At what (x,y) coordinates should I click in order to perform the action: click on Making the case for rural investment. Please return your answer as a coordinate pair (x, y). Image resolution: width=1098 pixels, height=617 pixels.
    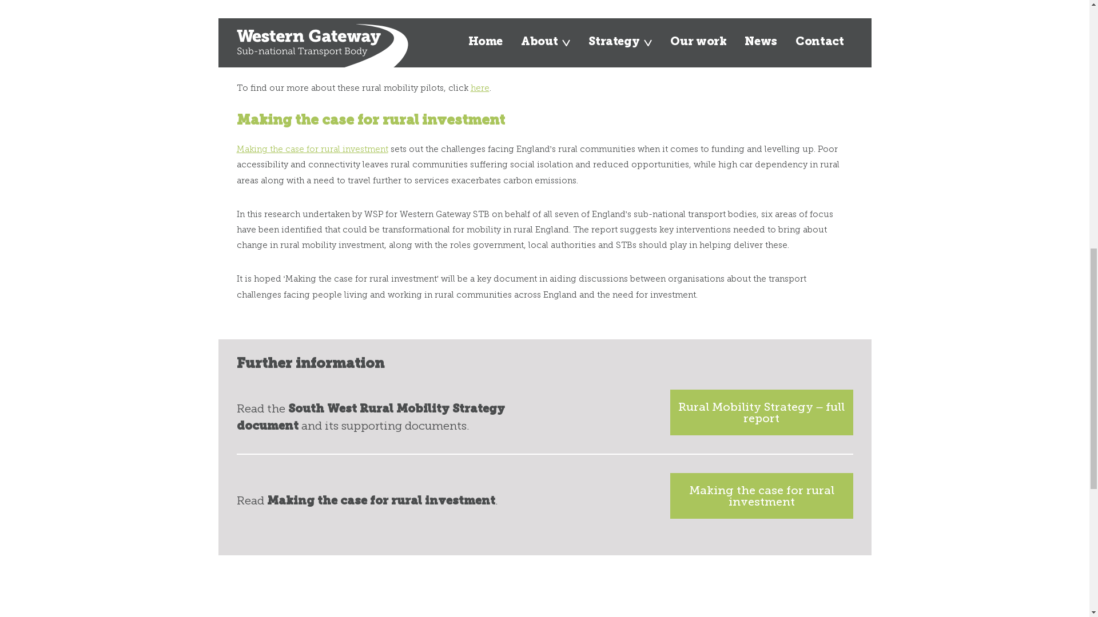
    Looking at the image, I should click on (312, 149).